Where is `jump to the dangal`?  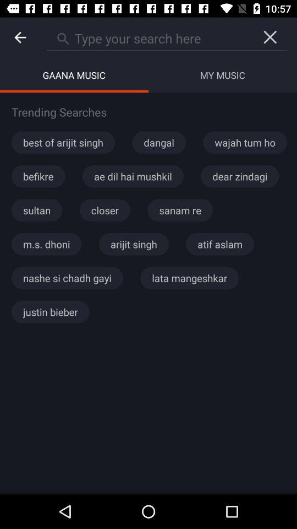
jump to the dangal is located at coordinates (158, 142).